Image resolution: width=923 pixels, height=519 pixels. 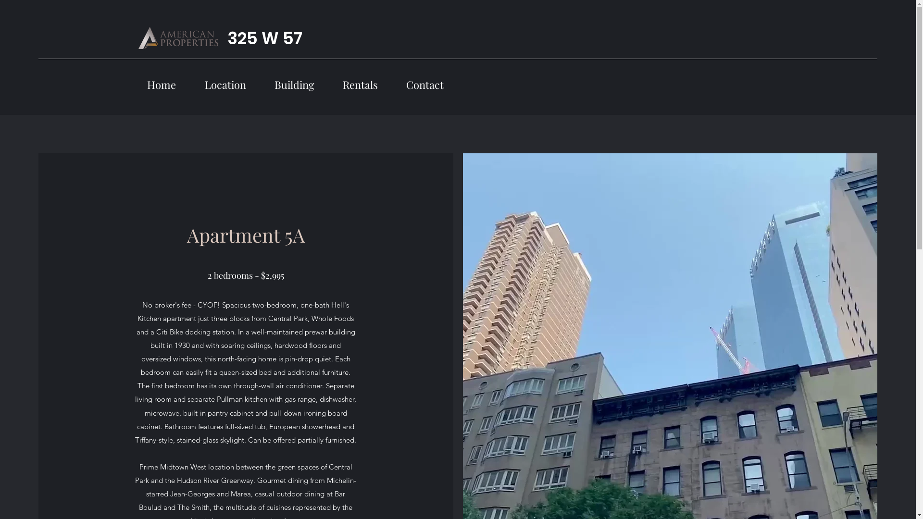 I want to click on Location, so click(x=231, y=81).